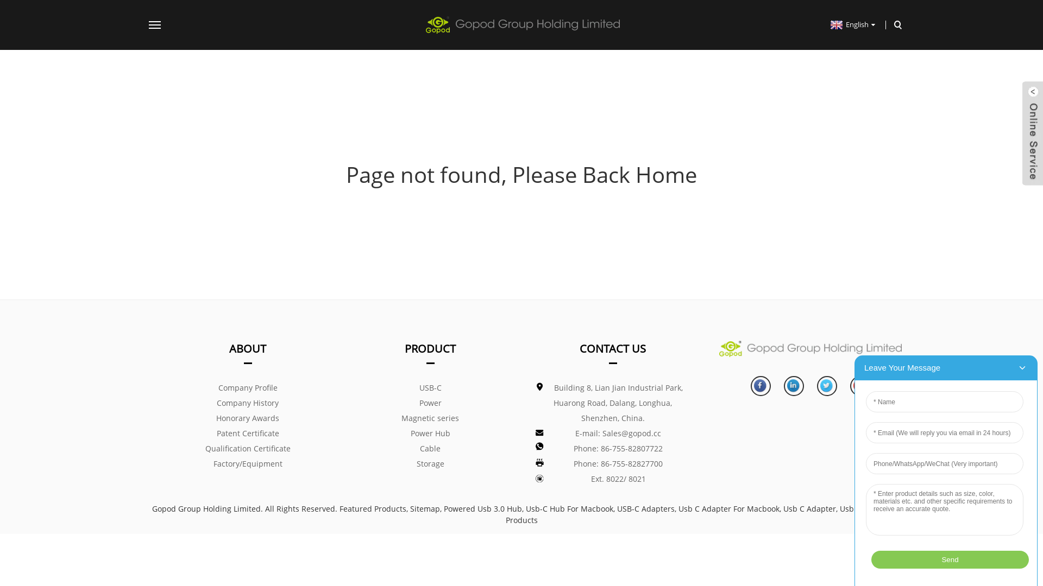 This screenshot has height=586, width=1043. What do you see at coordinates (521, 175) in the screenshot?
I see `Page not found, Please Back Home` at bounding box center [521, 175].